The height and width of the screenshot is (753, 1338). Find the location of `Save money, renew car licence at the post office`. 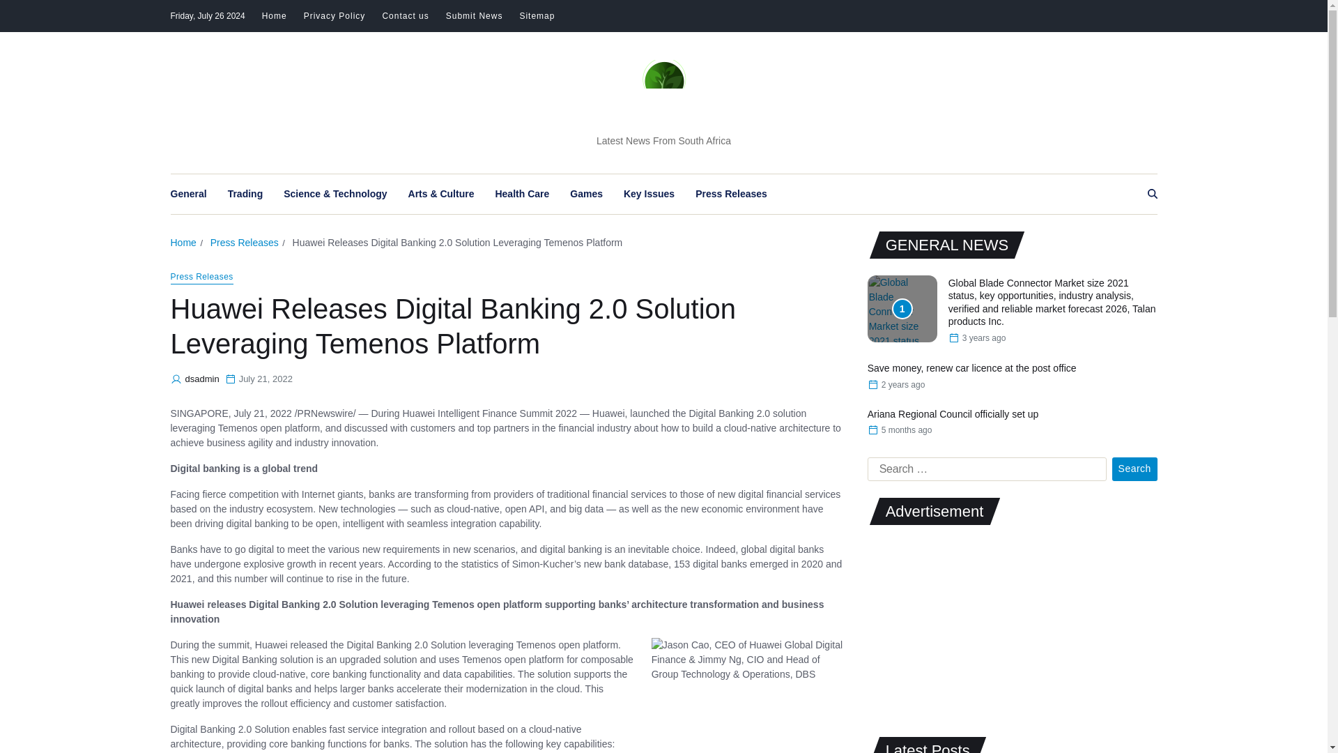

Save money, renew car licence at the post office is located at coordinates (971, 367).